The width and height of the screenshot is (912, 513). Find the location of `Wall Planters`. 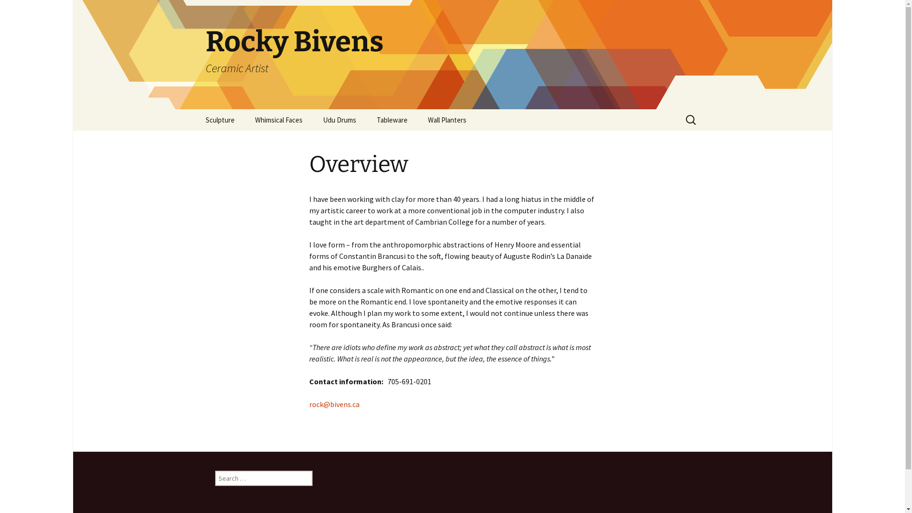

Wall Planters is located at coordinates (446, 120).